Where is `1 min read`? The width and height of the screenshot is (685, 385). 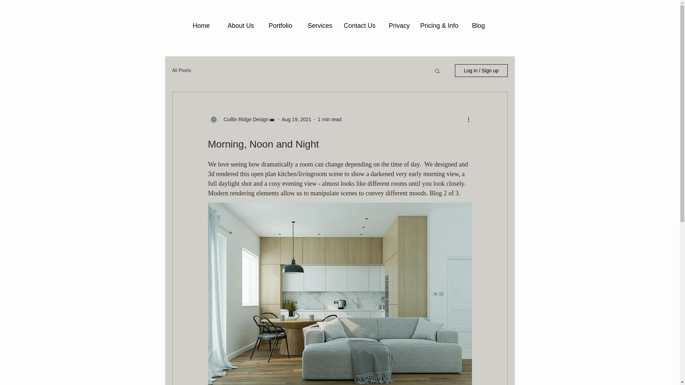 1 min read is located at coordinates (329, 119).